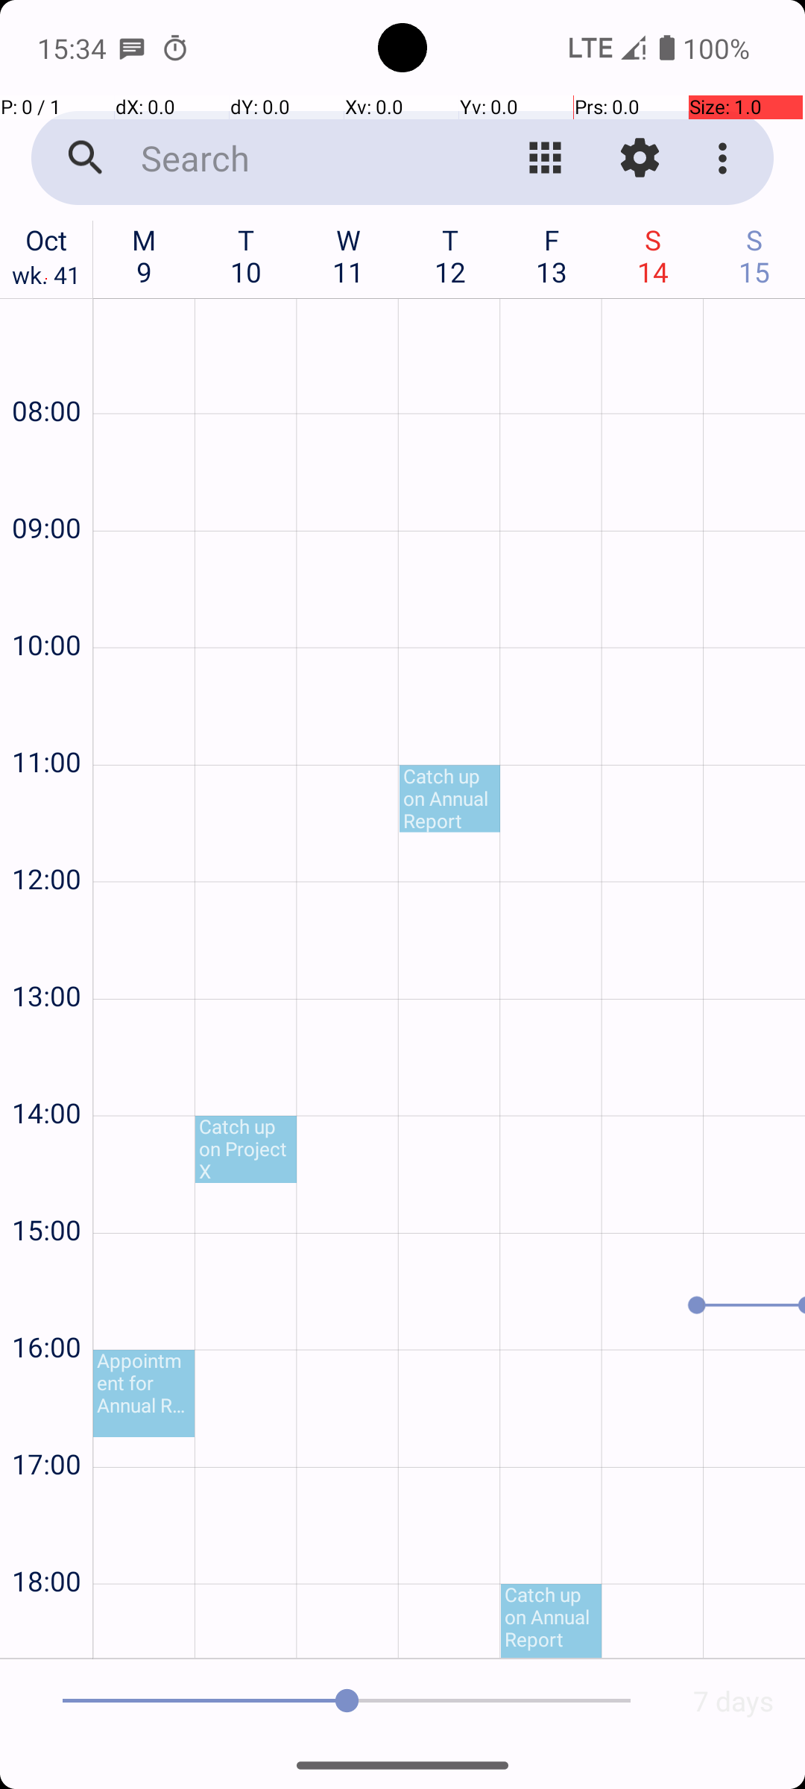 Image resolution: width=805 pixels, height=1789 pixels. Describe the element at coordinates (144, 1394) in the screenshot. I see `Appointment for Annual Report` at that location.